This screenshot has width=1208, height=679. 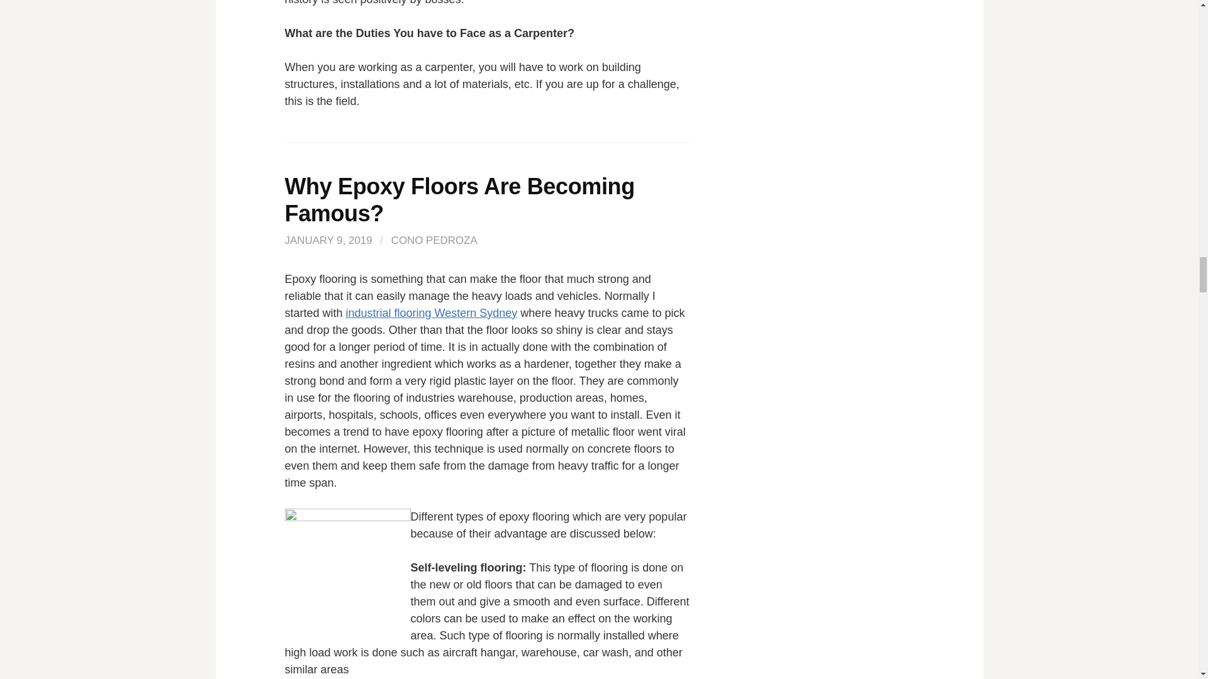 I want to click on JANUARY 9, 2019, so click(x=328, y=240).